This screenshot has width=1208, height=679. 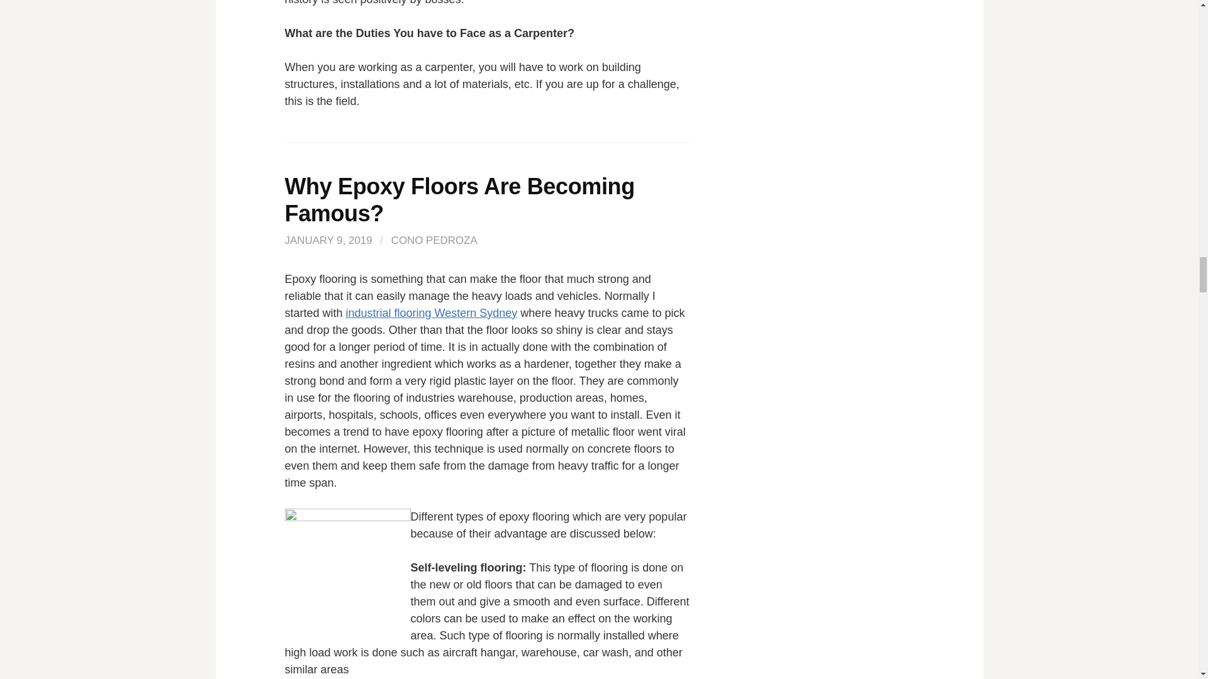 I want to click on JANUARY 9, 2019, so click(x=328, y=240).